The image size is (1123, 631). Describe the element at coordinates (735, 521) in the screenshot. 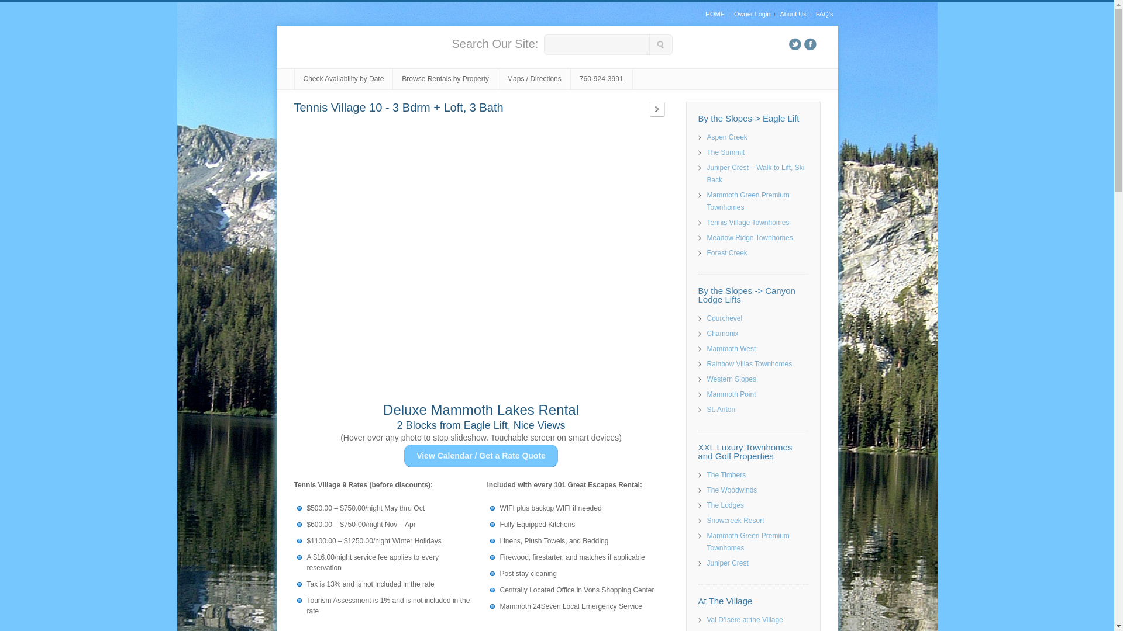

I see `Snowcreek Resort` at that location.